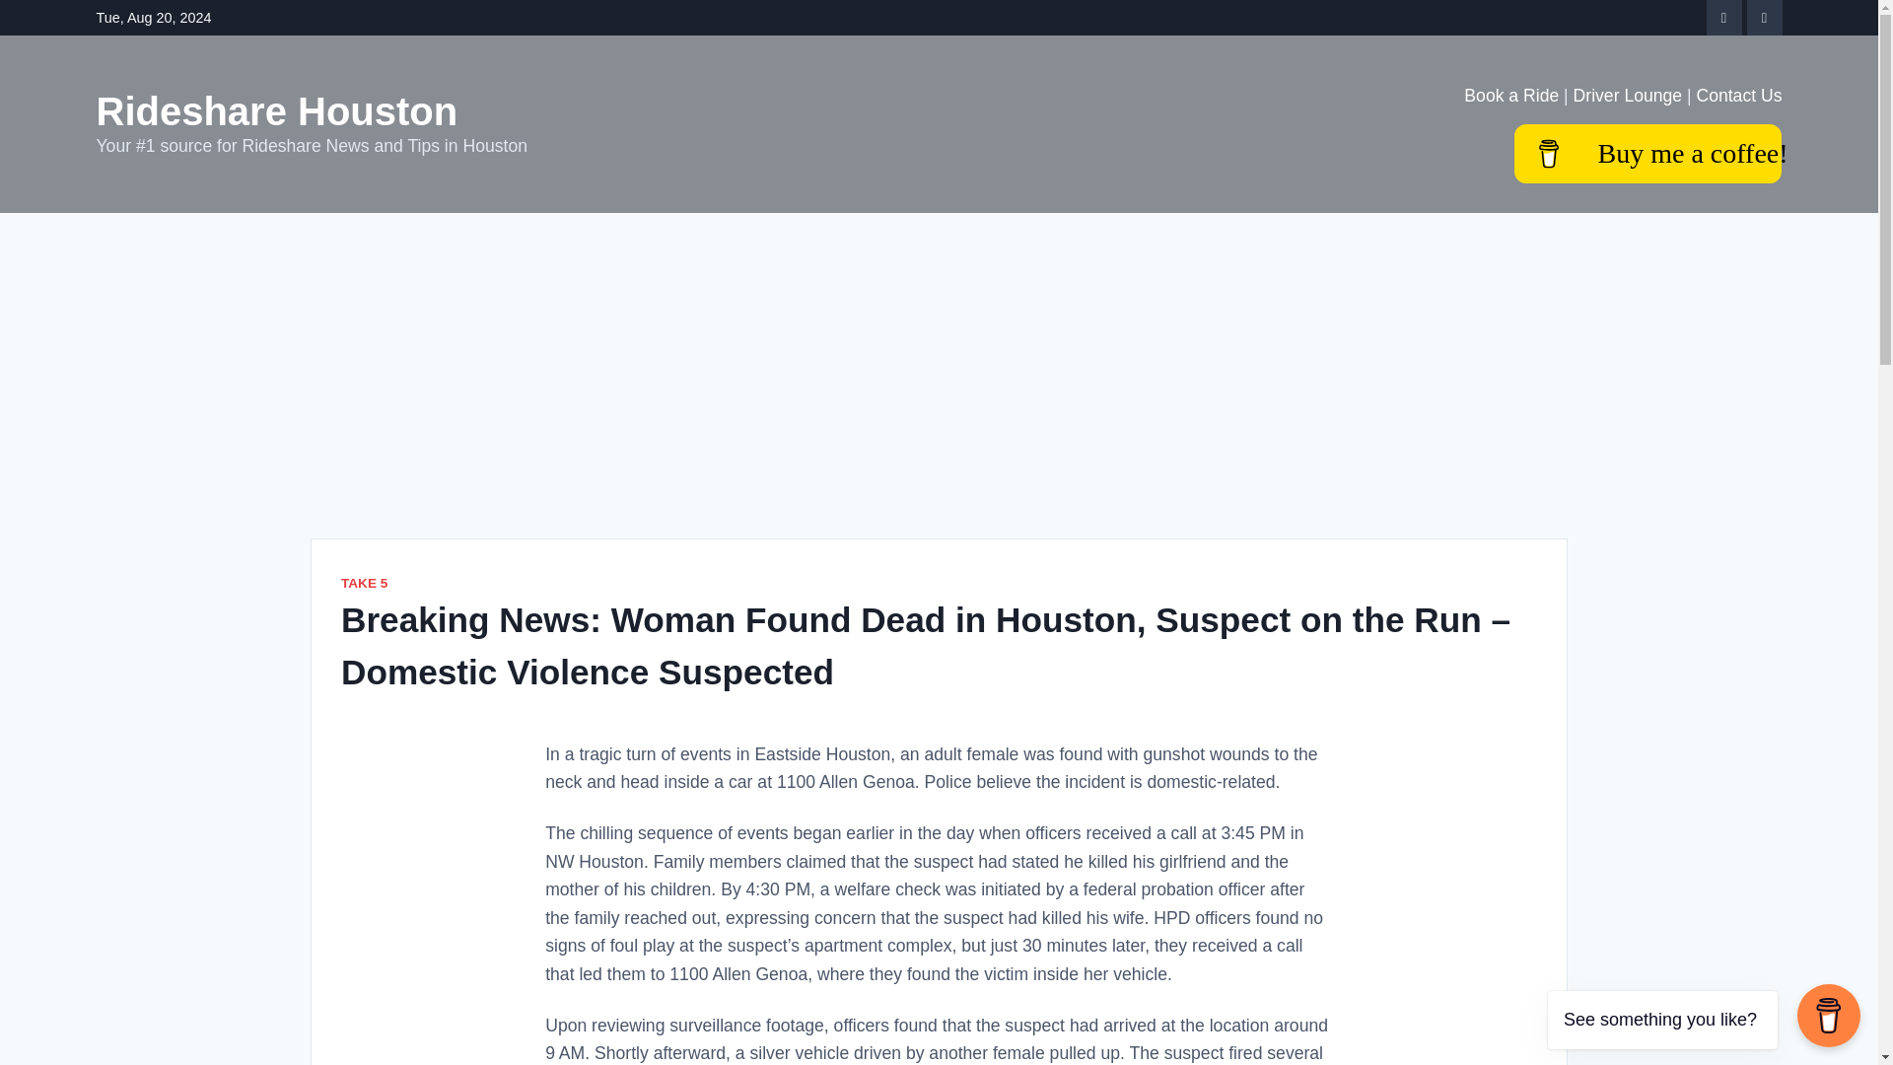 The width and height of the screenshot is (1893, 1065). Describe the element at coordinates (1510, 95) in the screenshot. I see `Book a Ride` at that location.